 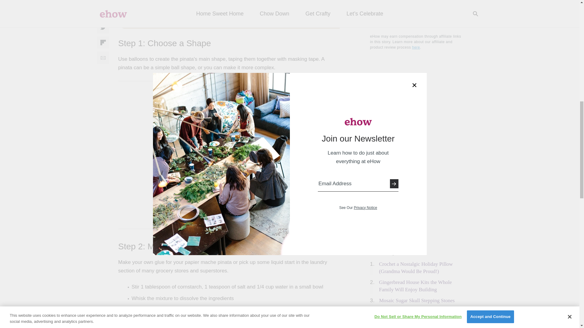 What do you see at coordinates (415, 317) in the screenshot?
I see `3rd party ad content` at bounding box center [415, 317].